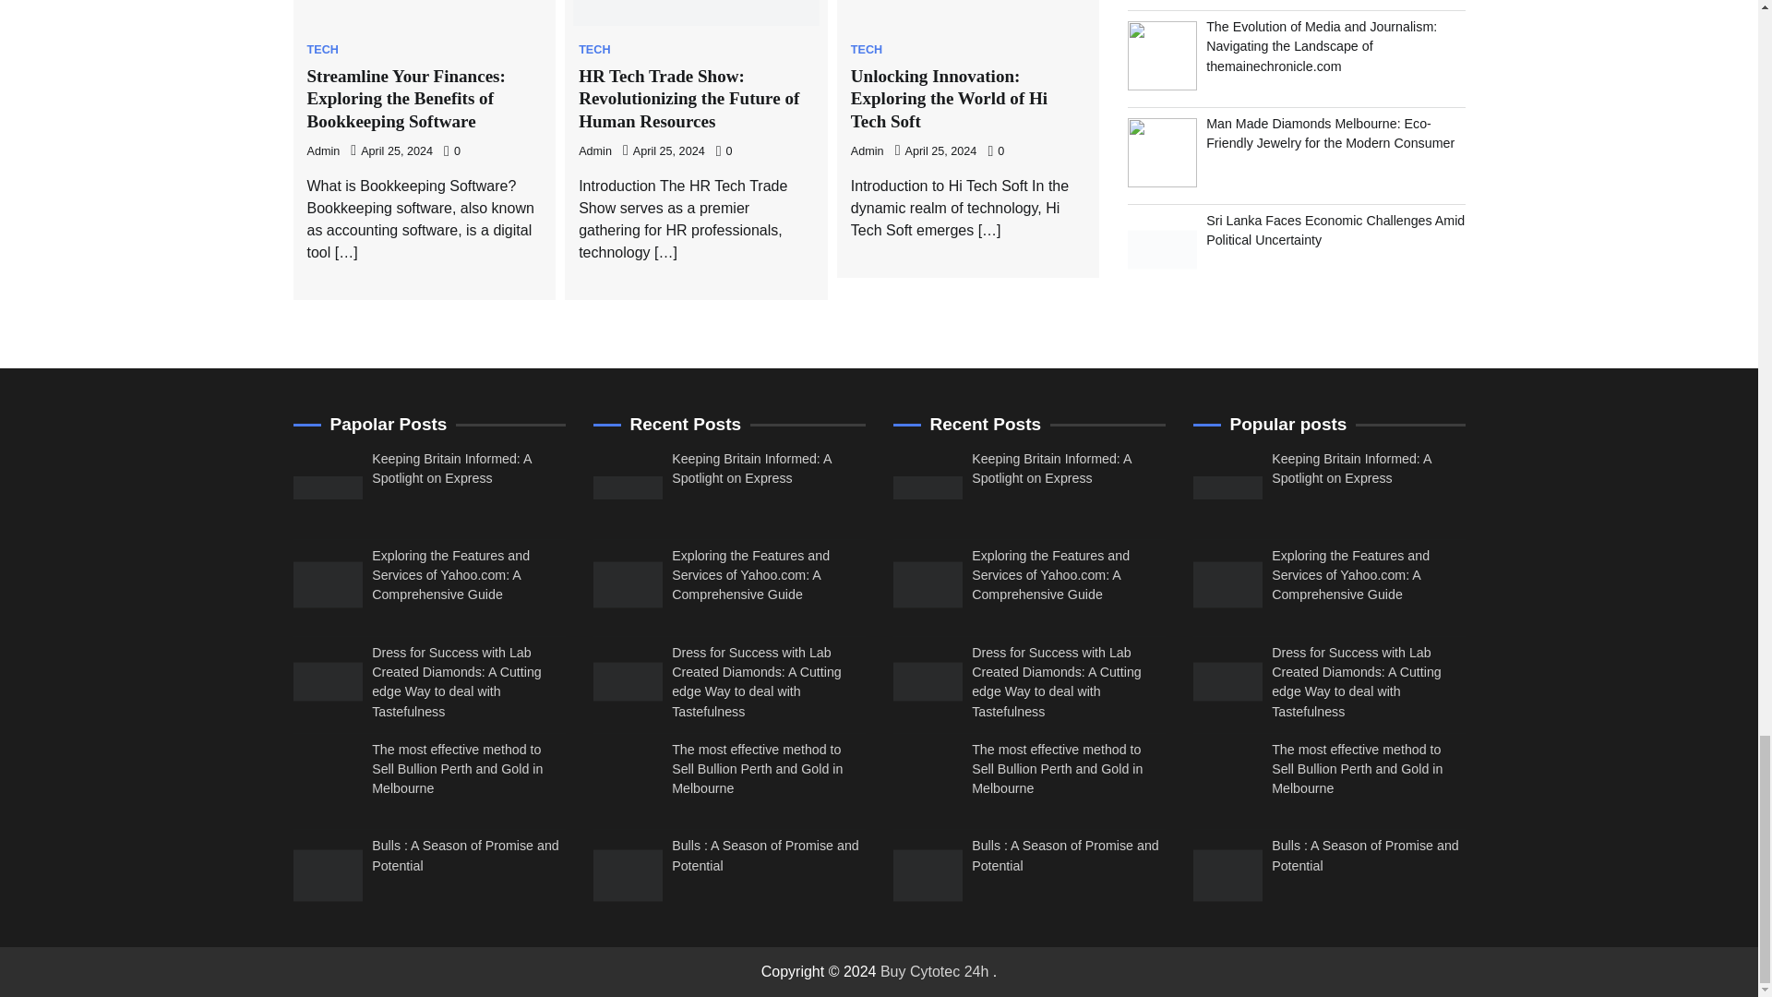  What do you see at coordinates (322, 50) in the screenshot?
I see `TECH` at bounding box center [322, 50].